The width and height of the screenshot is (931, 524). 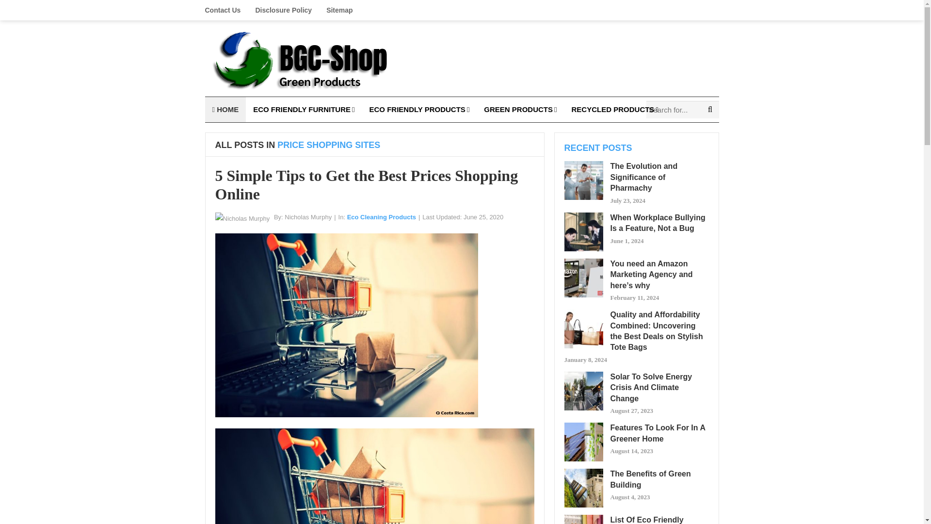 What do you see at coordinates (283, 10) in the screenshot?
I see `Disclosure Policy` at bounding box center [283, 10].